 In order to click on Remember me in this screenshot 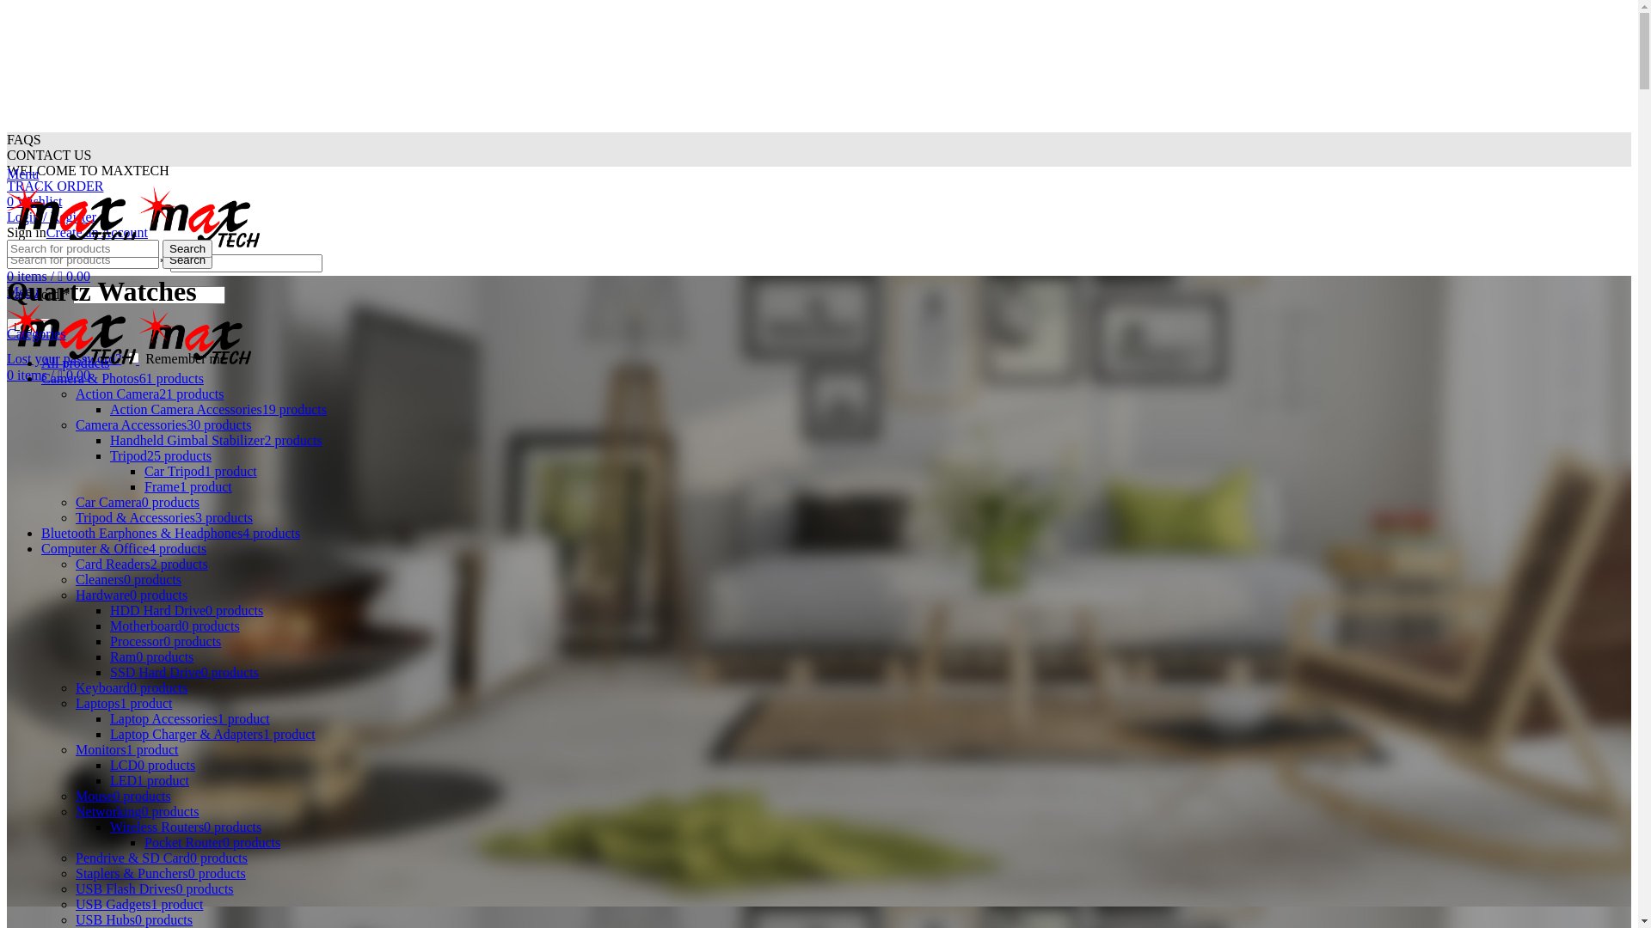, I will do `click(134, 357)`.